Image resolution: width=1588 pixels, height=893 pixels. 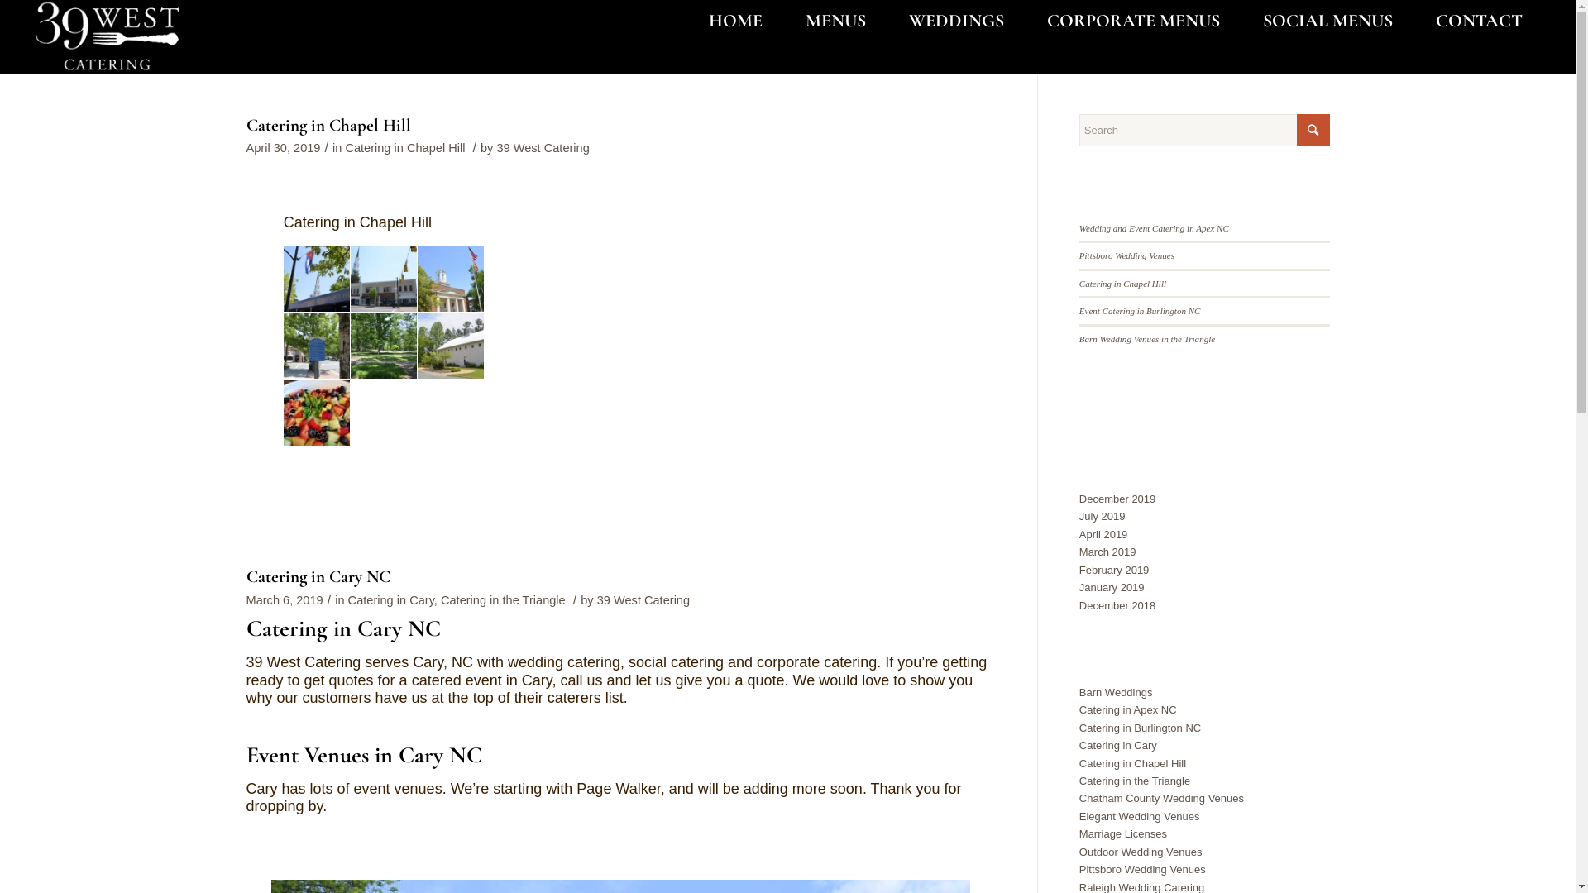 What do you see at coordinates (1143, 870) in the screenshot?
I see `Pittsboro Wedding Venues` at bounding box center [1143, 870].